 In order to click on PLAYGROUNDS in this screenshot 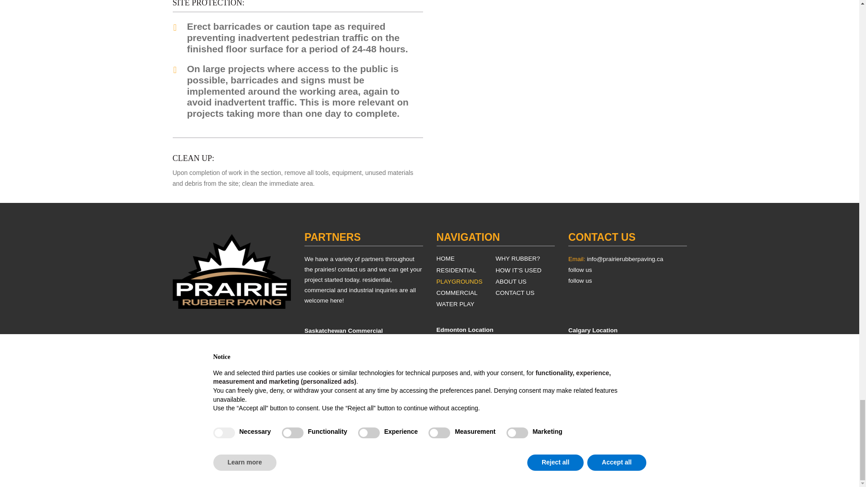, I will do `click(525, 293)`.